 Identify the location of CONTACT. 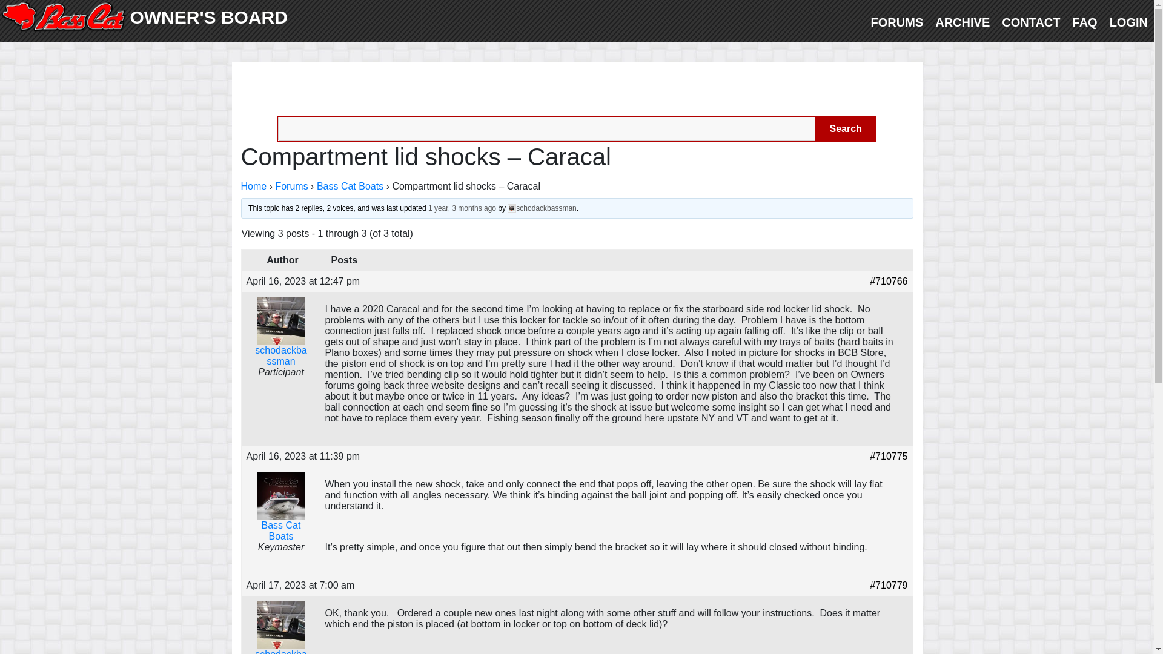
(1031, 22).